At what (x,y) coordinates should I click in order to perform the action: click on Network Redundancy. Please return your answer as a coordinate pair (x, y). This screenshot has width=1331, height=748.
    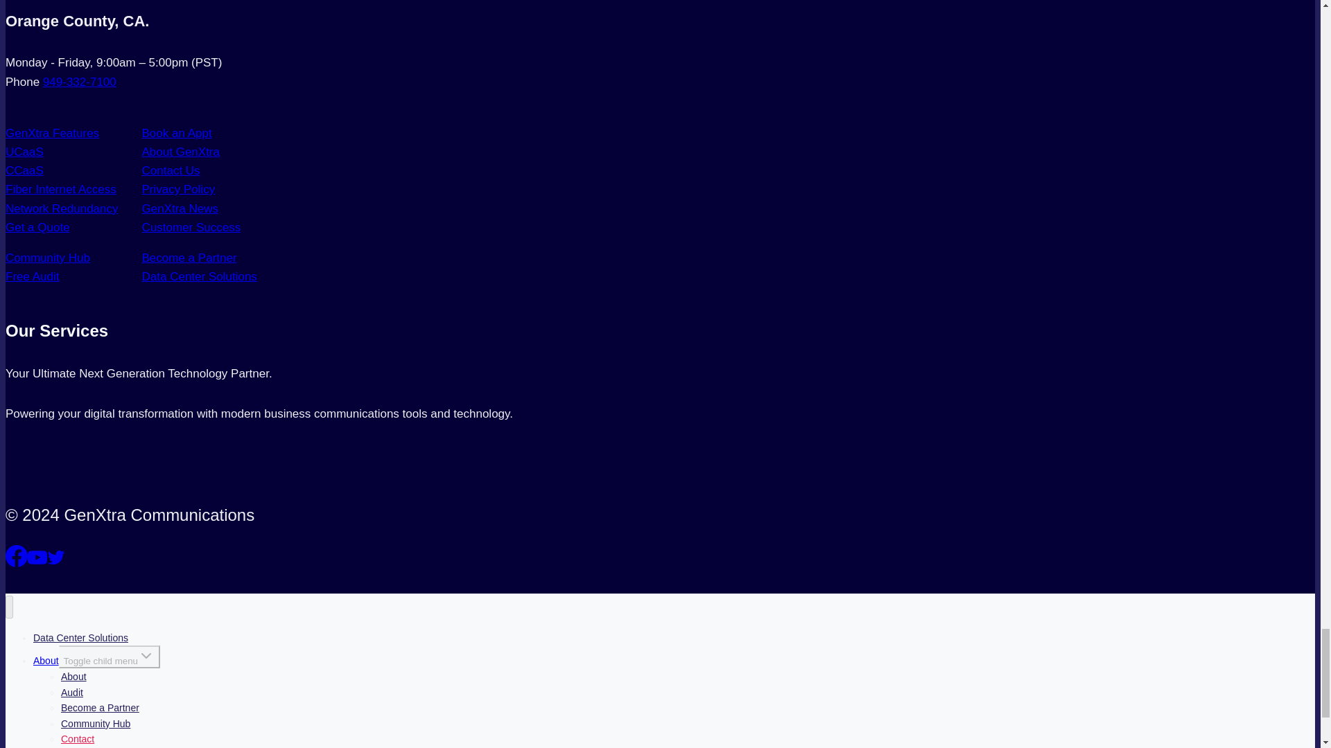
    Looking at the image, I should click on (61, 208).